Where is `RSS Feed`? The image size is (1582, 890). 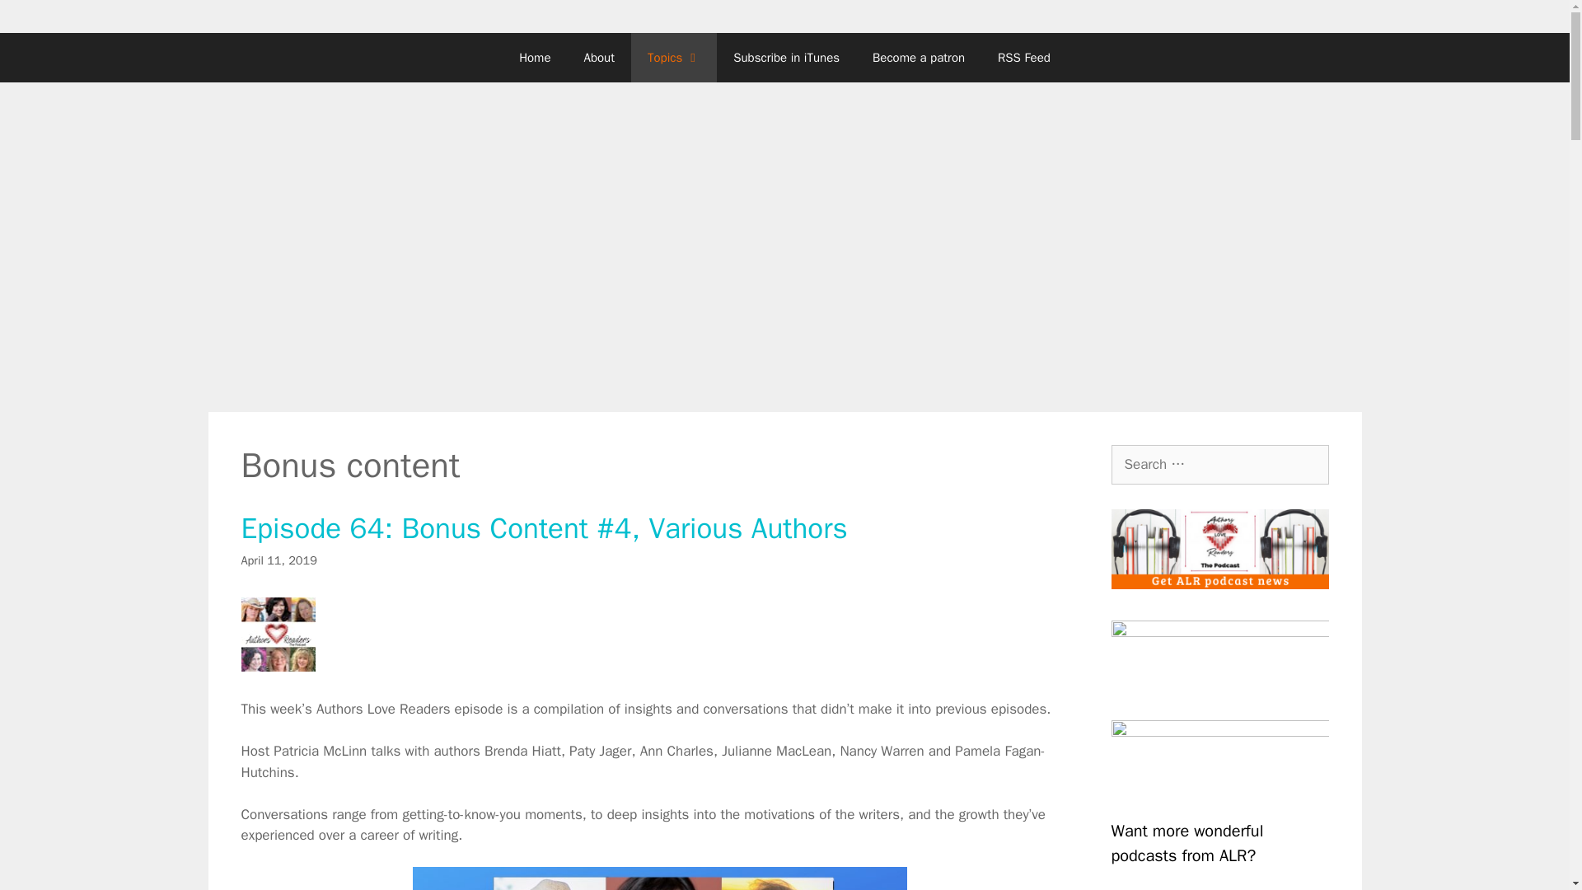
RSS Feed is located at coordinates (1023, 58).